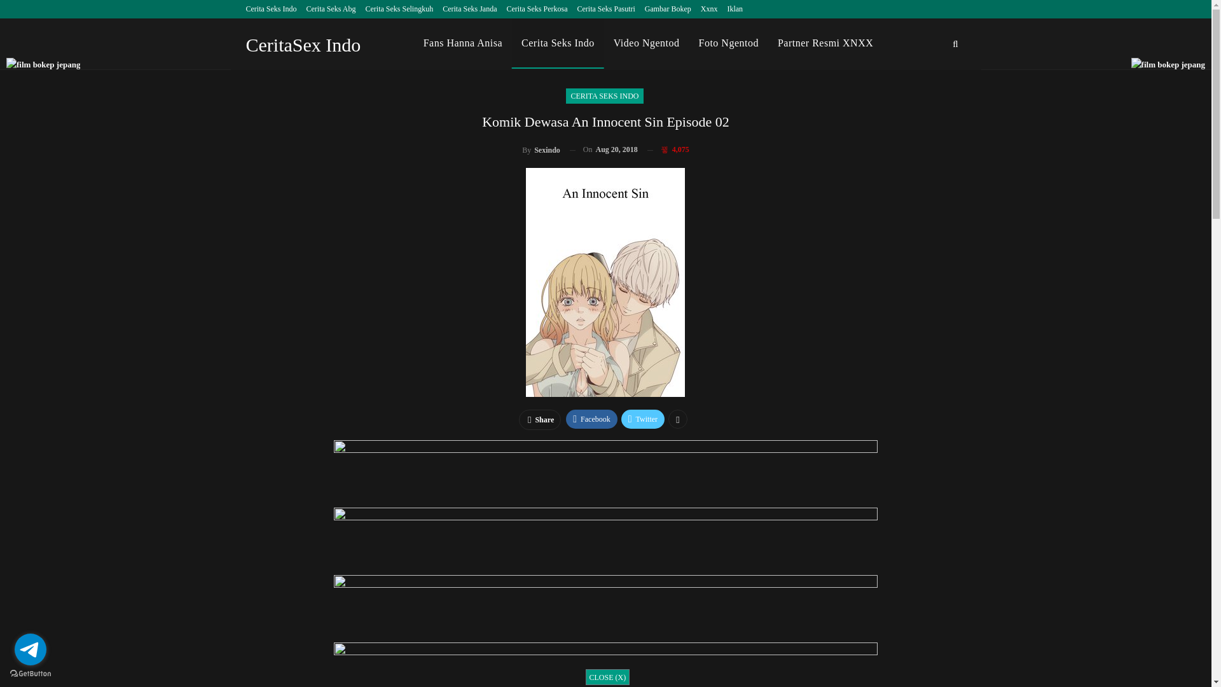 The height and width of the screenshot is (687, 1221). I want to click on Foto Ngentod, so click(729, 43).